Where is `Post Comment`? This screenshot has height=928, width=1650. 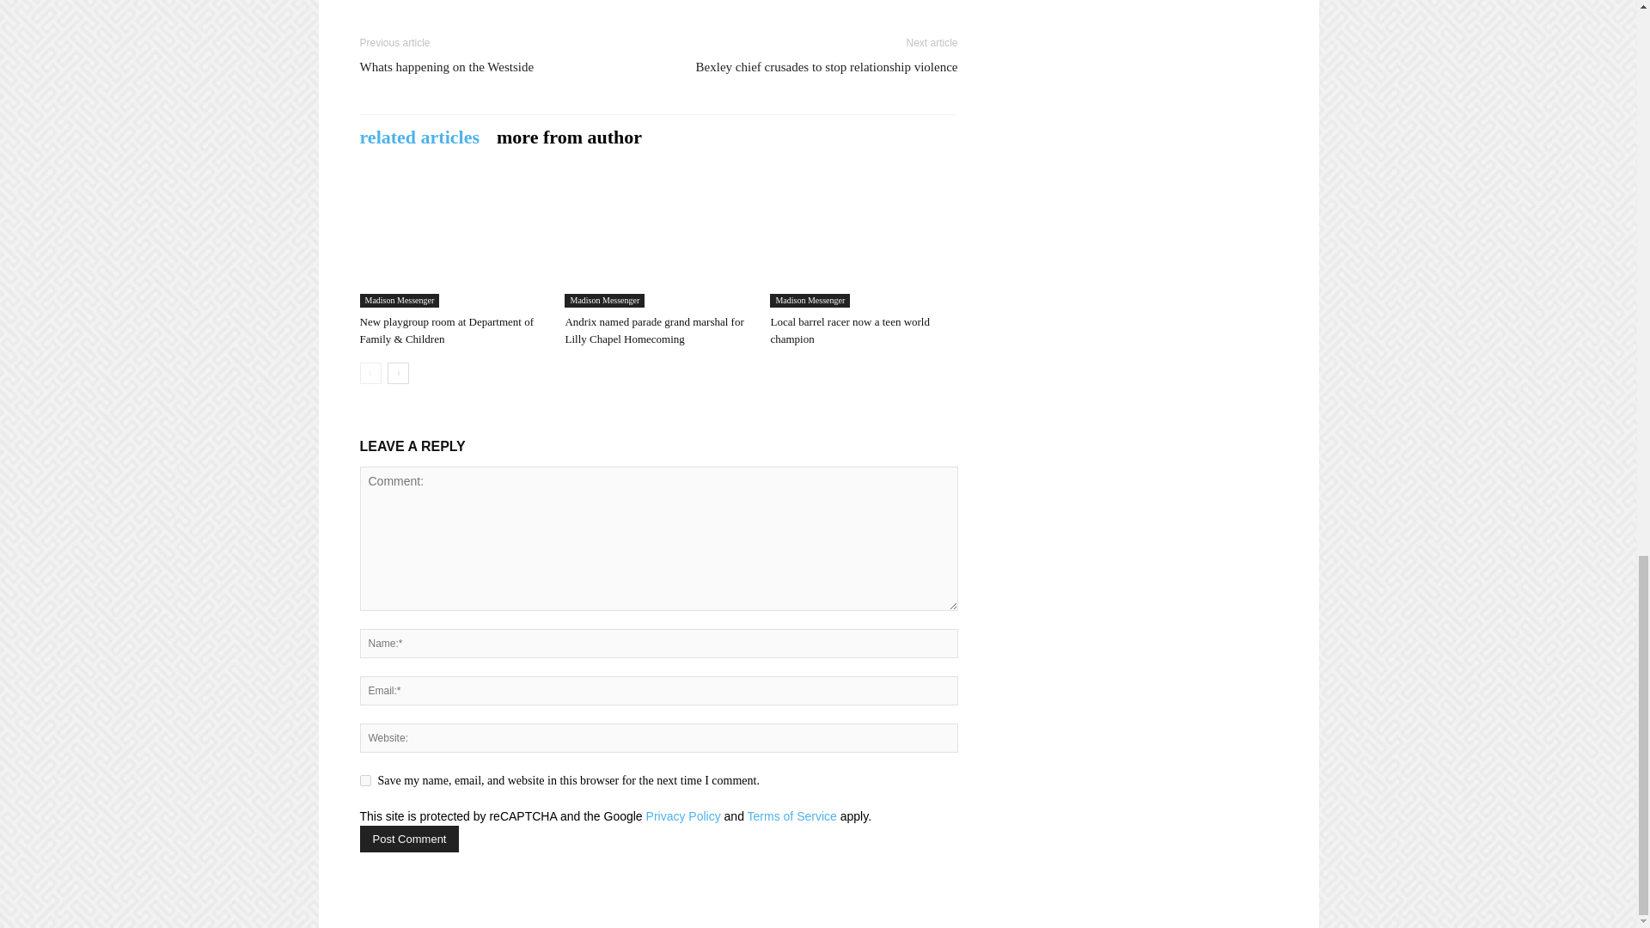 Post Comment is located at coordinates (409, 839).